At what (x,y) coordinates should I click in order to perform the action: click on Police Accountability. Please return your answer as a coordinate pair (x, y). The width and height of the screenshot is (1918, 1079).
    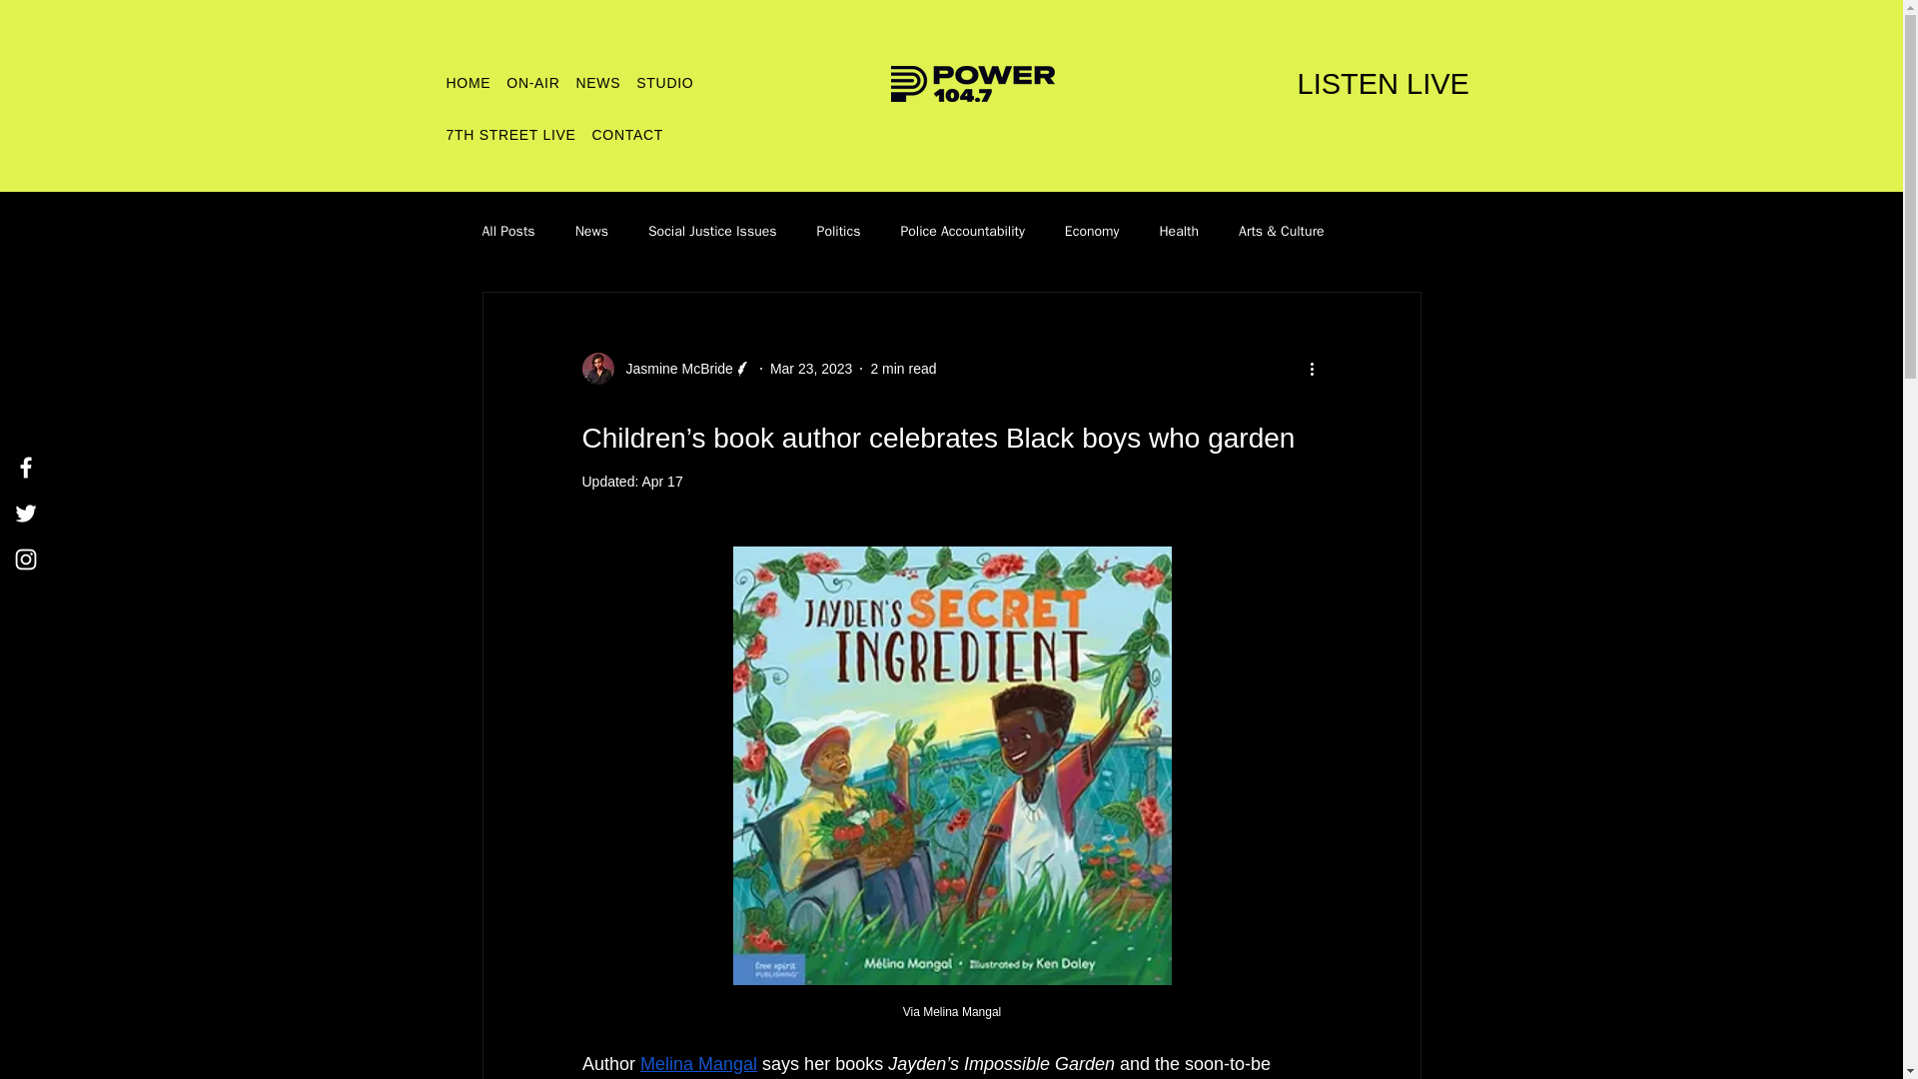
    Looking at the image, I should click on (961, 231).